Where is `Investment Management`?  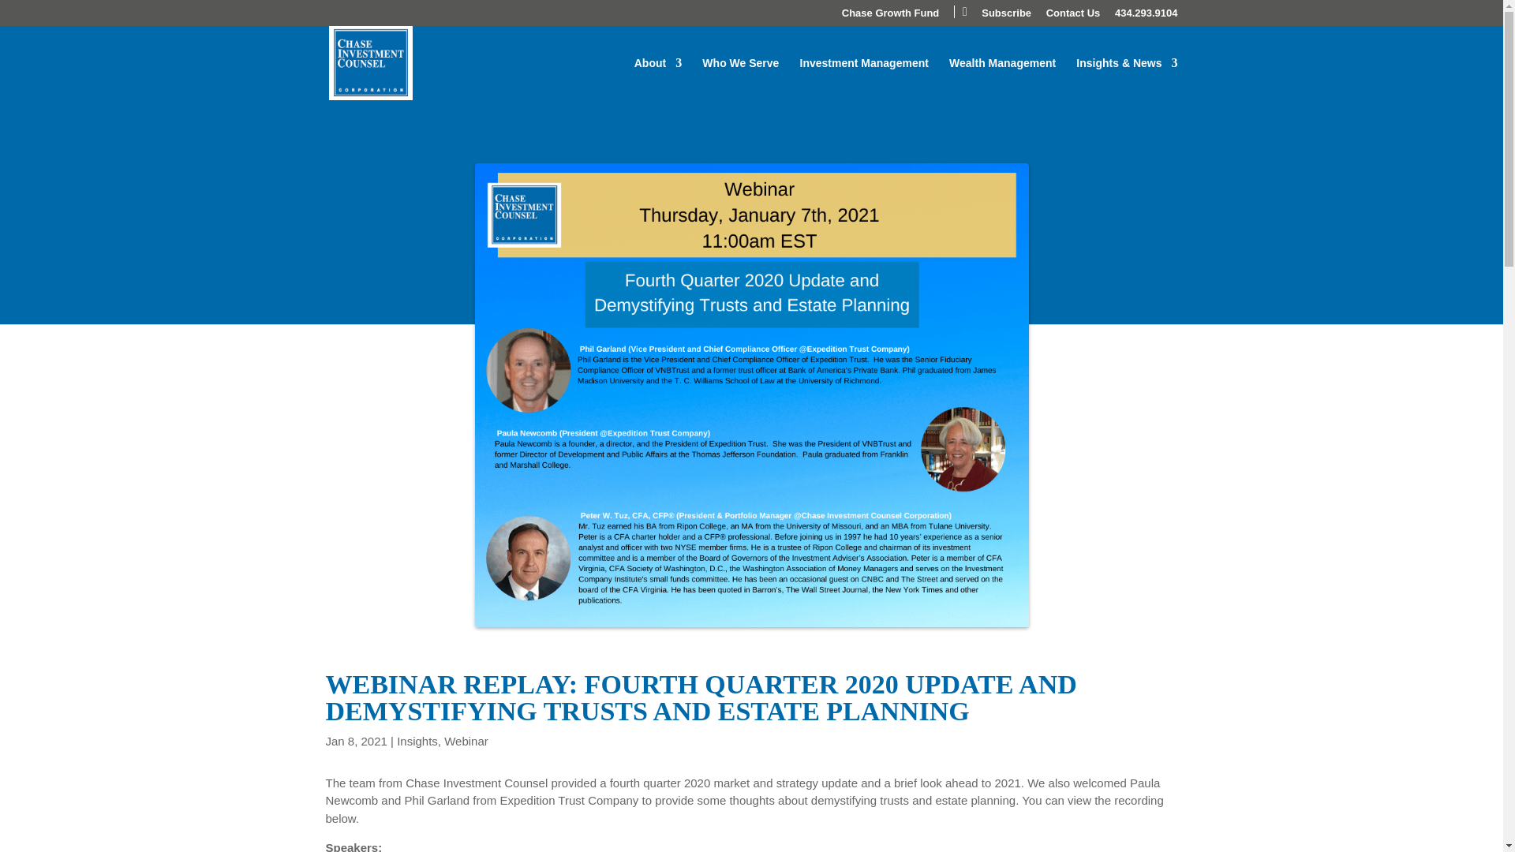
Investment Management is located at coordinates (863, 79).